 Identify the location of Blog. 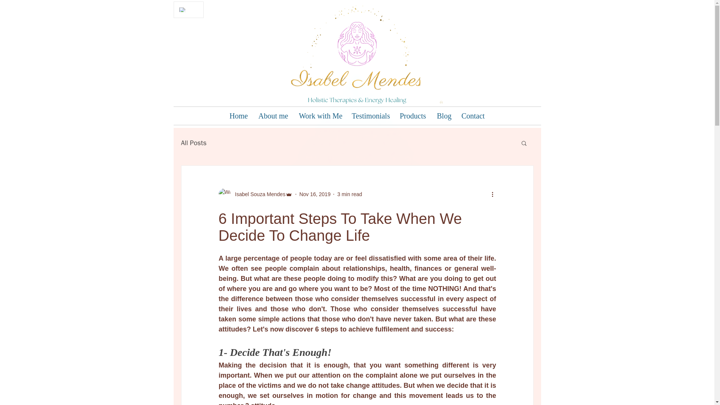
(443, 115).